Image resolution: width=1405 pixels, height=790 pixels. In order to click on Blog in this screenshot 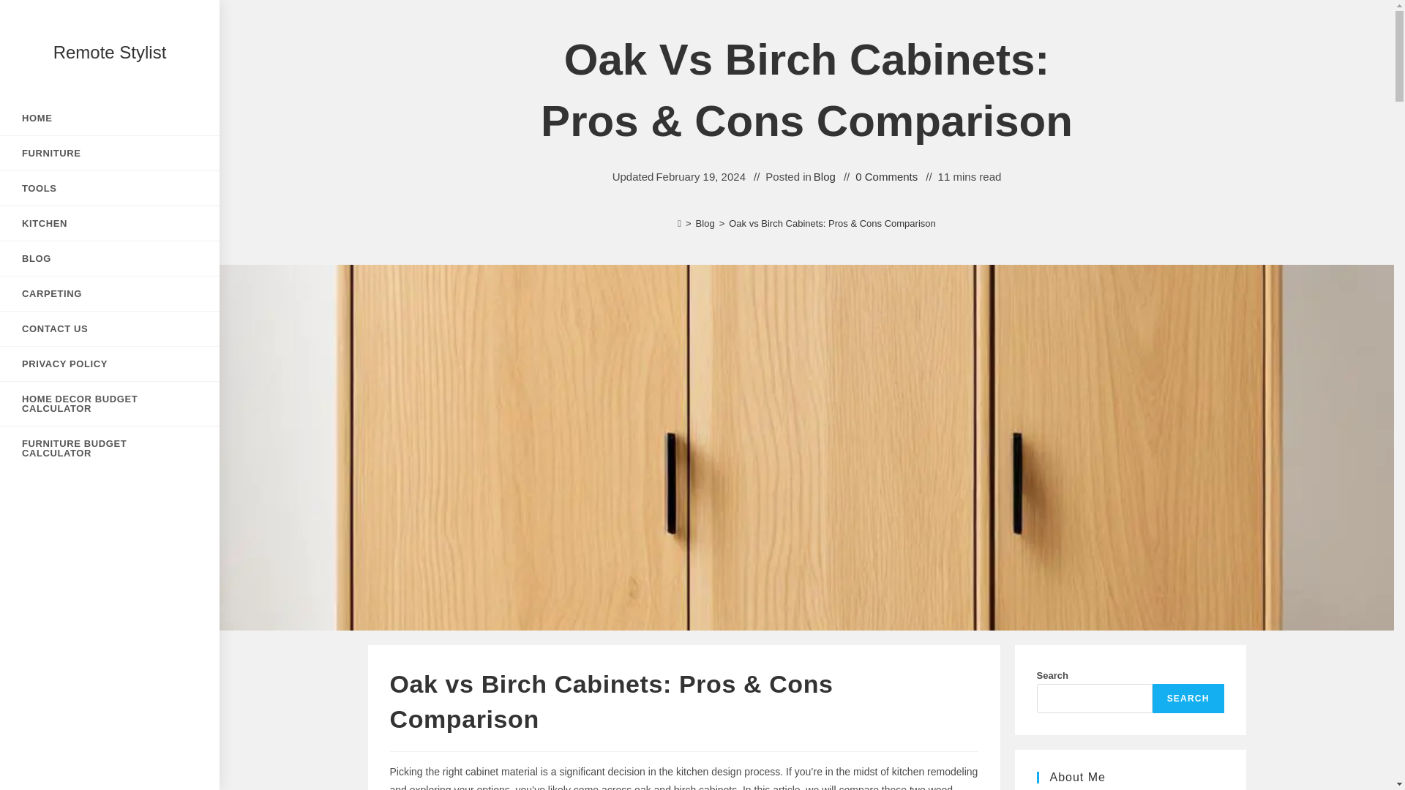, I will do `click(824, 176)`.